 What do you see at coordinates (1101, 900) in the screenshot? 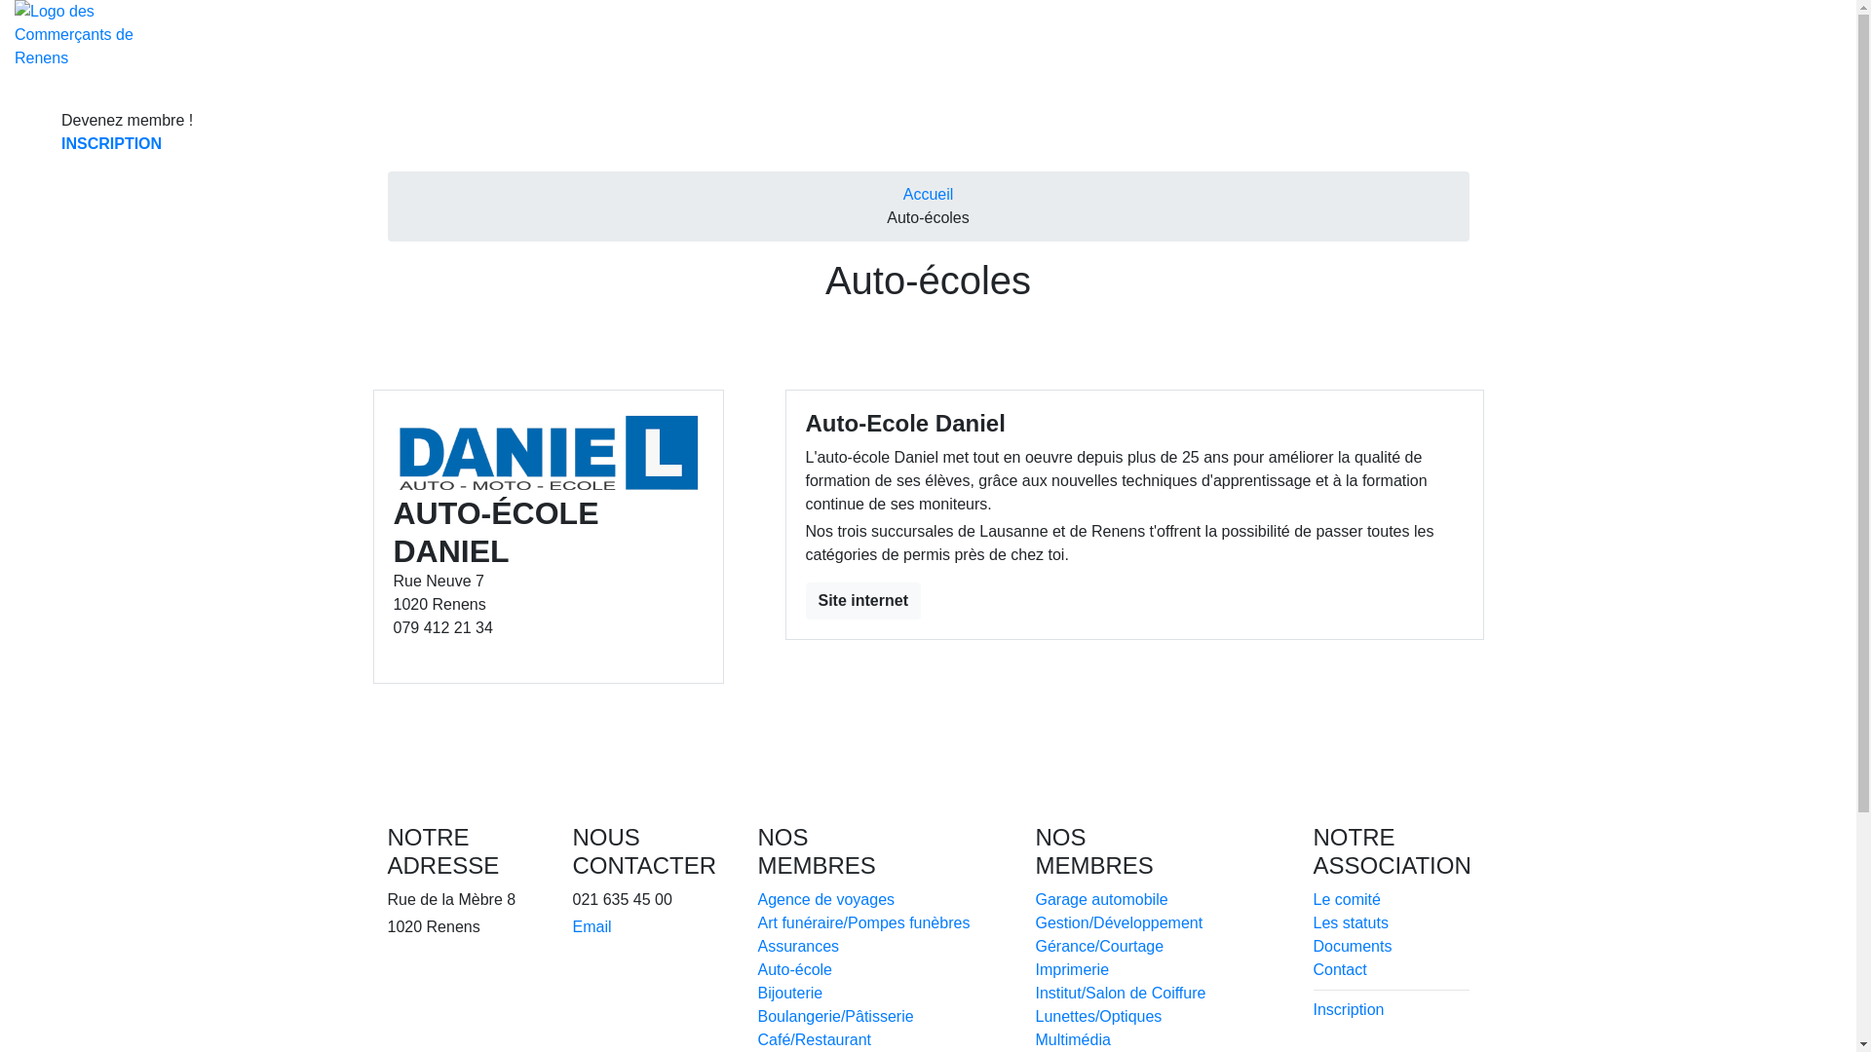
I see `Garage automobile` at bounding box center [1101, 900].